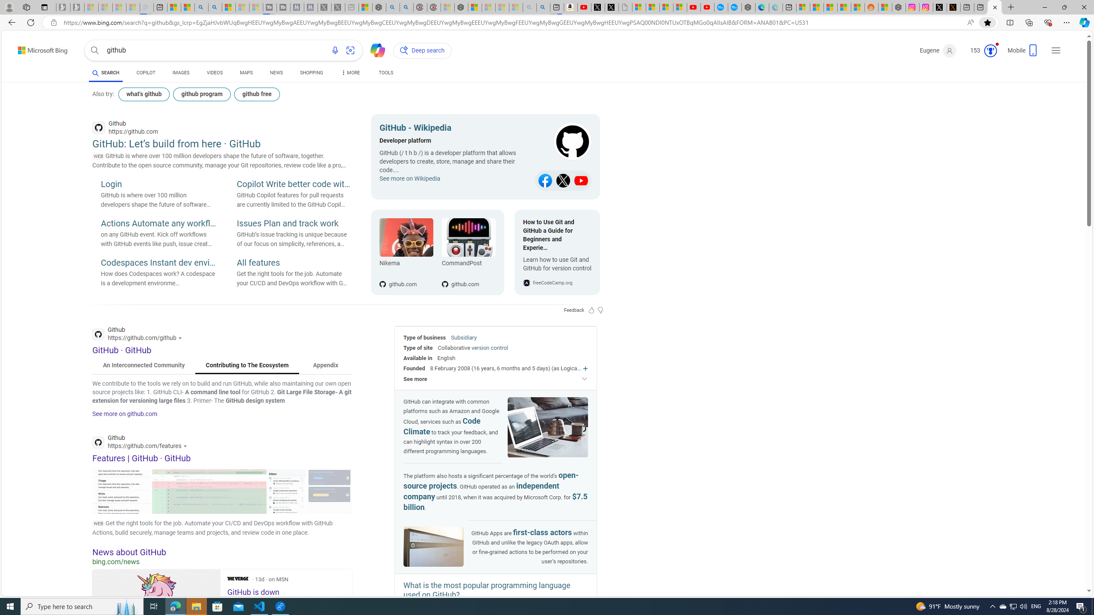 Image resolution: width=1094 pixels, height=615 pixels. I want to click on GitHub is down, so click(156, 609).